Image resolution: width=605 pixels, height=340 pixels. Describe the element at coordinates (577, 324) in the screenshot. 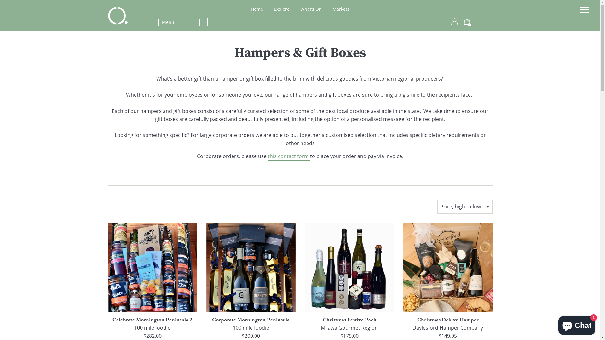

I see `Shopify online store chat` at that location.